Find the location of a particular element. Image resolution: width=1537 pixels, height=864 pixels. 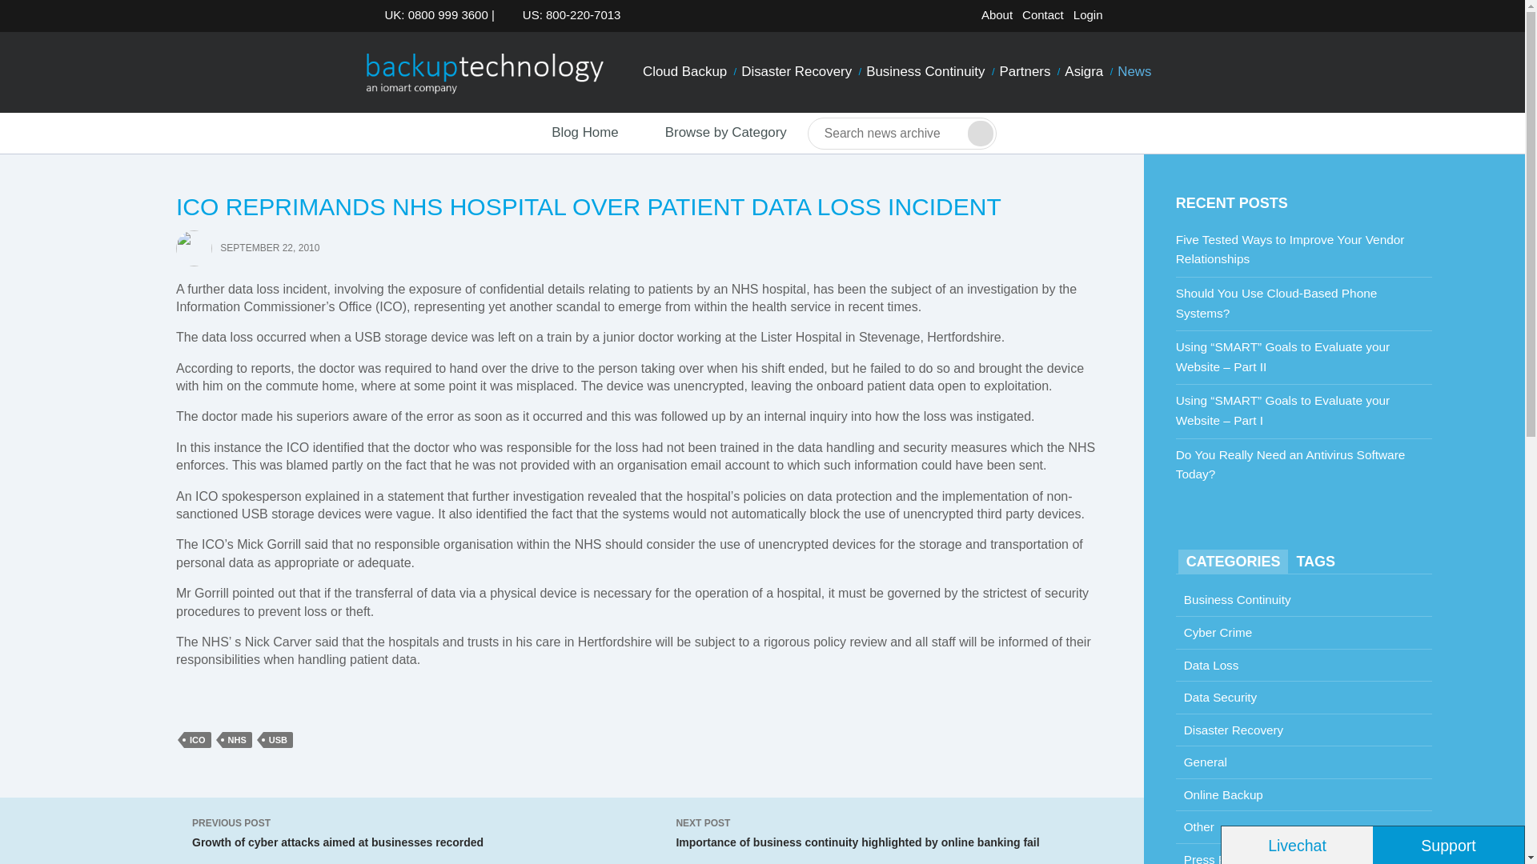

twitter is located at coordinates (1124, 18).